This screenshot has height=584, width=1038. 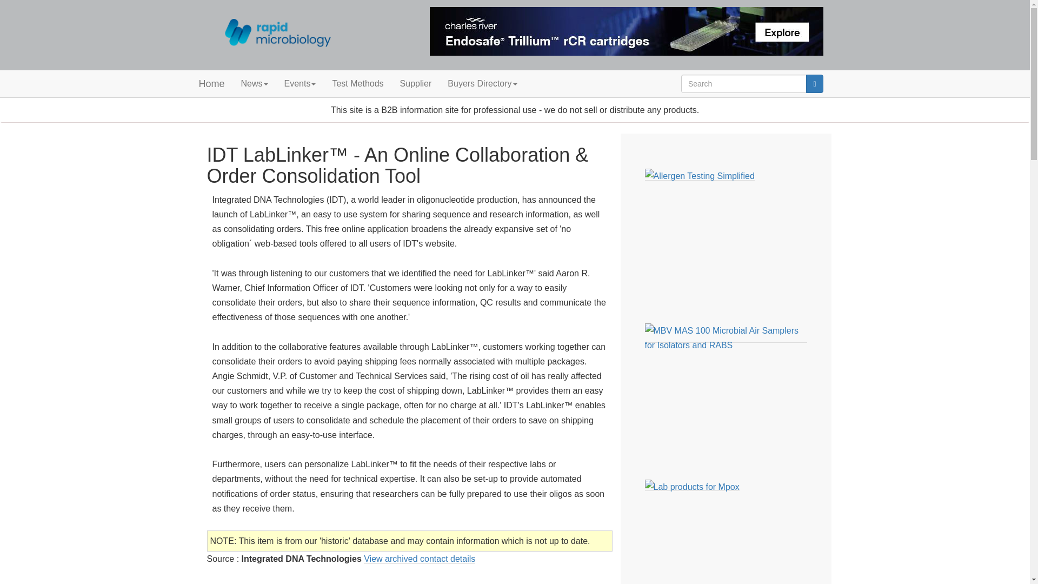 What do you see at coordinates (482, 83) in the screenshot?
I see `Buyers Directory` at bounding box center [482, 83].